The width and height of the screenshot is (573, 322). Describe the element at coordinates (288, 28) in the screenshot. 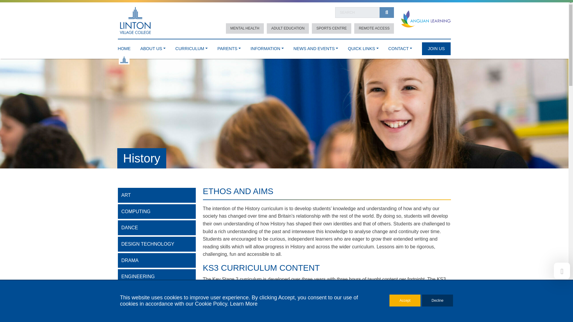

I see `ADULT EDUCATION` at that location.